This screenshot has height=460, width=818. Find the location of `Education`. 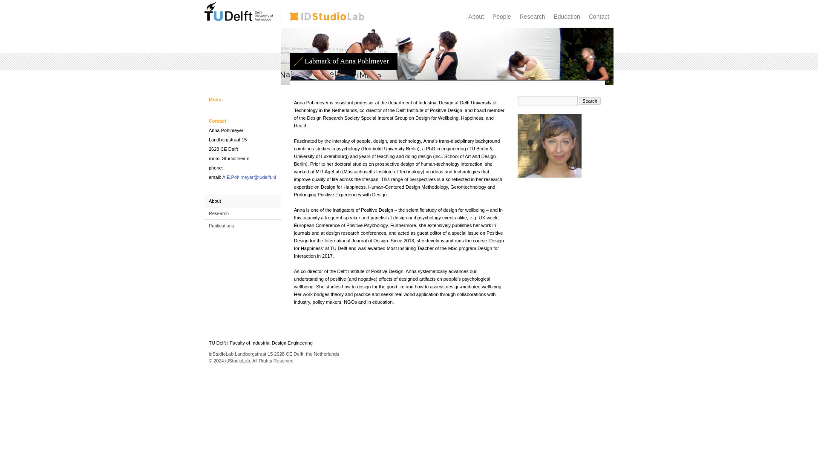

Education is located at coordinates (566, 17).